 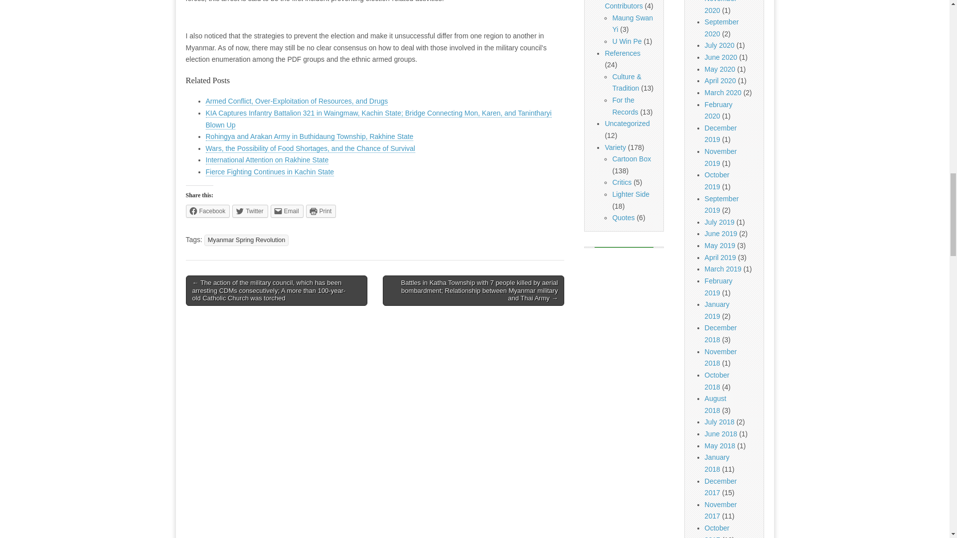 What do you see at coordinates (321, 211) in the screenshot?
I see `Print` at bounding box center [321, 211].